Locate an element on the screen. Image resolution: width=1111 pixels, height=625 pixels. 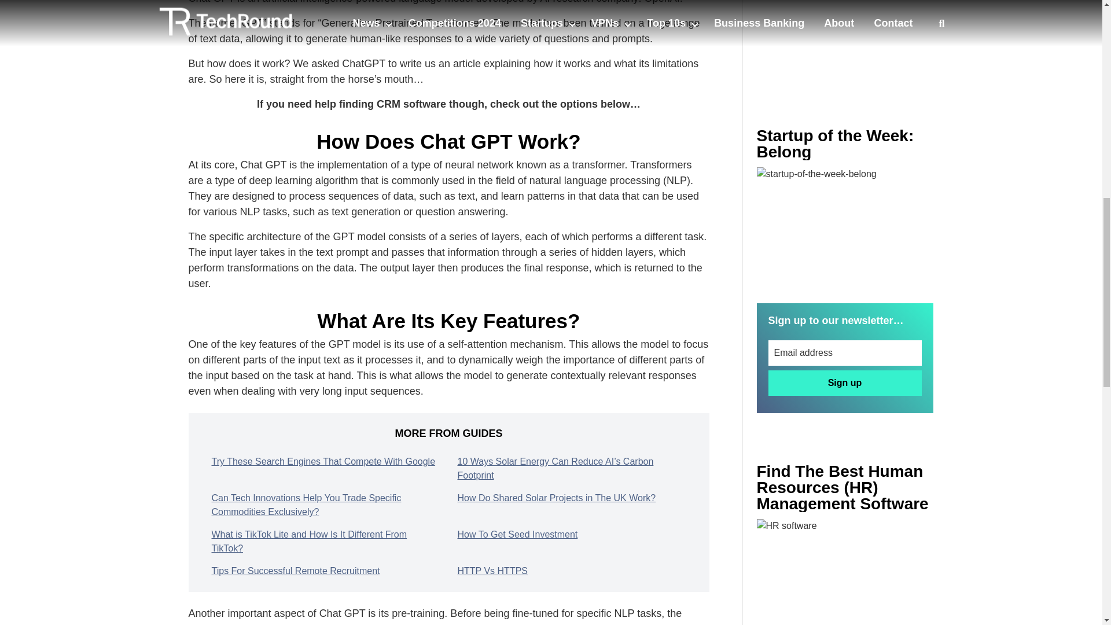
Advertisement is located at coordinates (845, 41).